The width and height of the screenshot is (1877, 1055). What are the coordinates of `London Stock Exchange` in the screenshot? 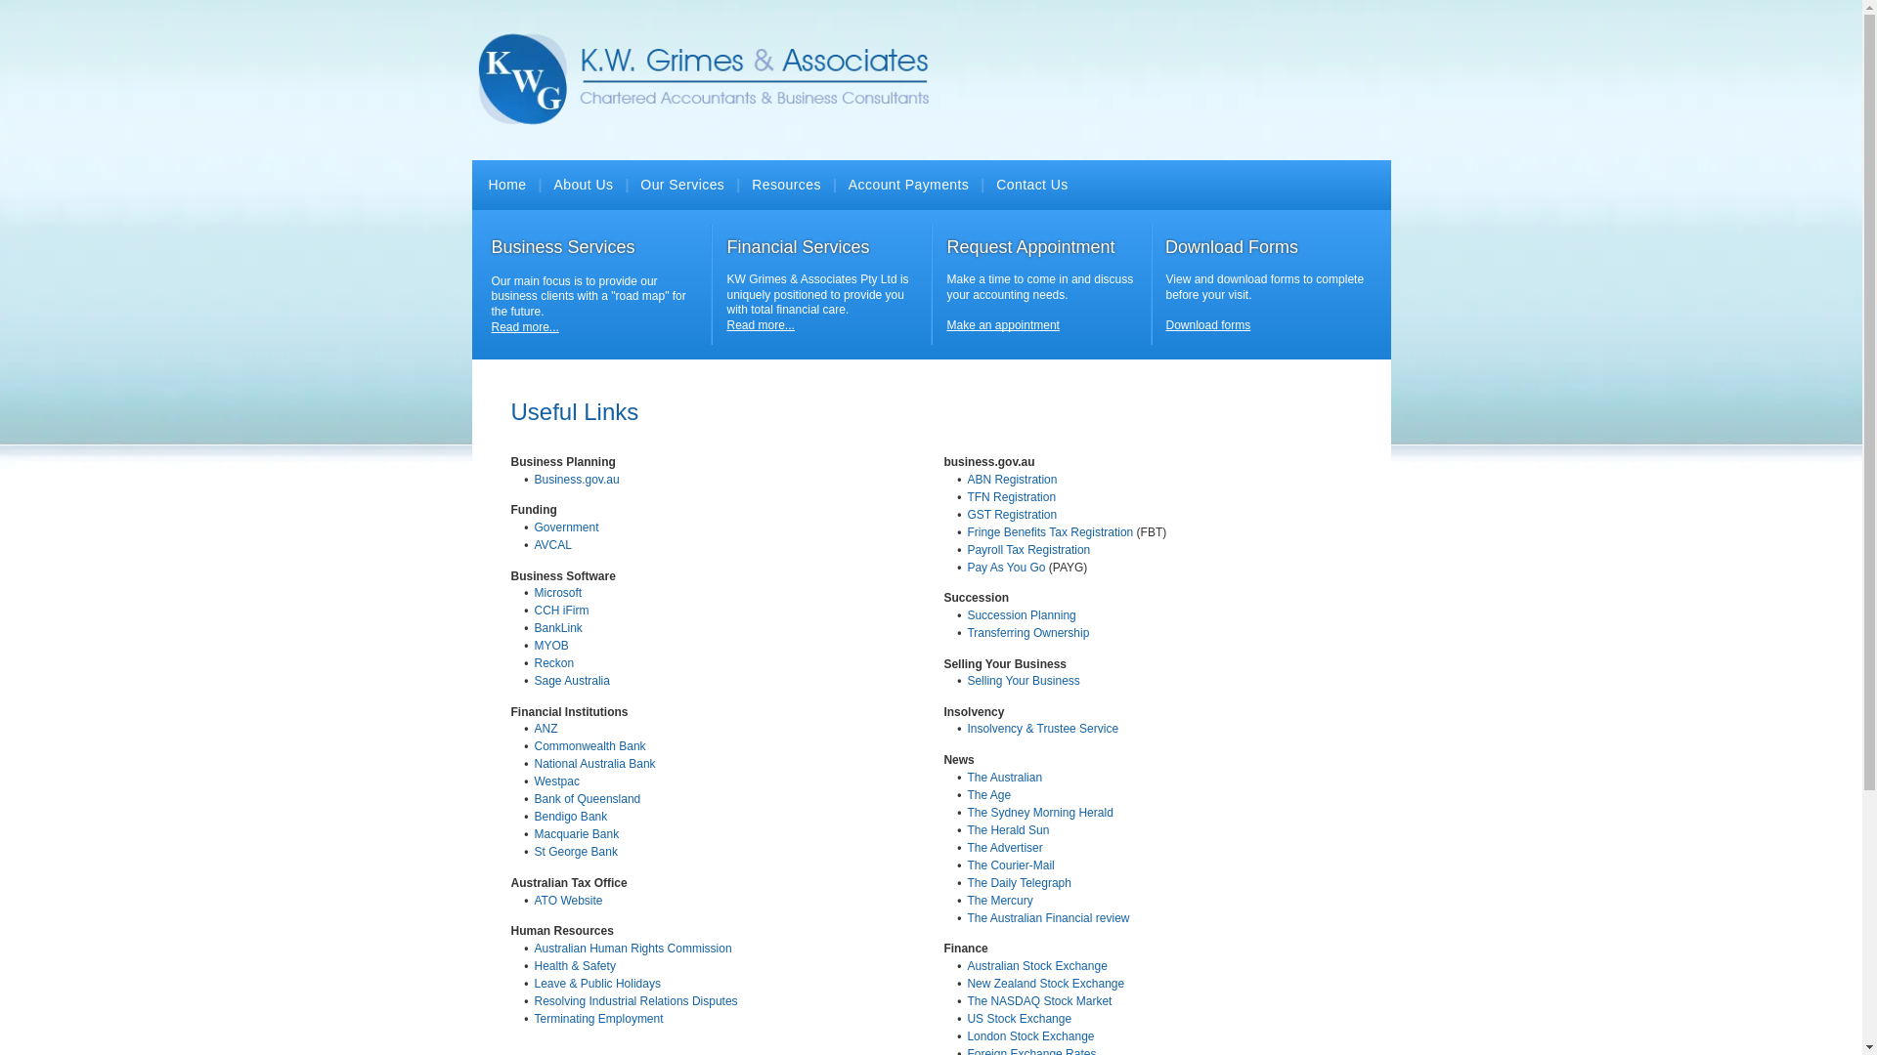 It's located at (1030, 1036).